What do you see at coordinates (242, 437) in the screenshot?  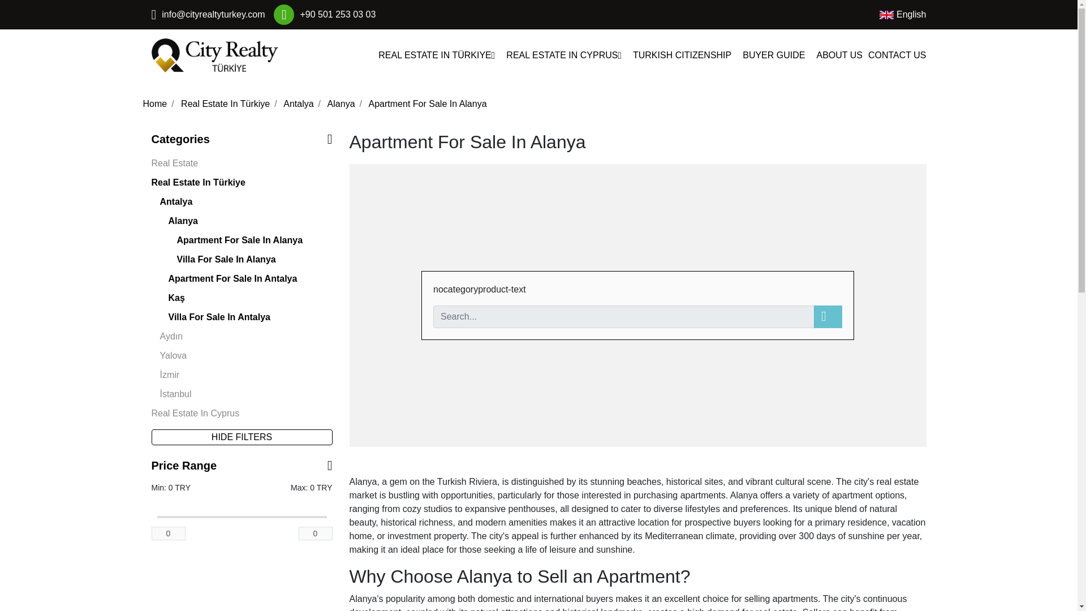 I see `HIDE FILTERS` at bounding box center [242, 437].